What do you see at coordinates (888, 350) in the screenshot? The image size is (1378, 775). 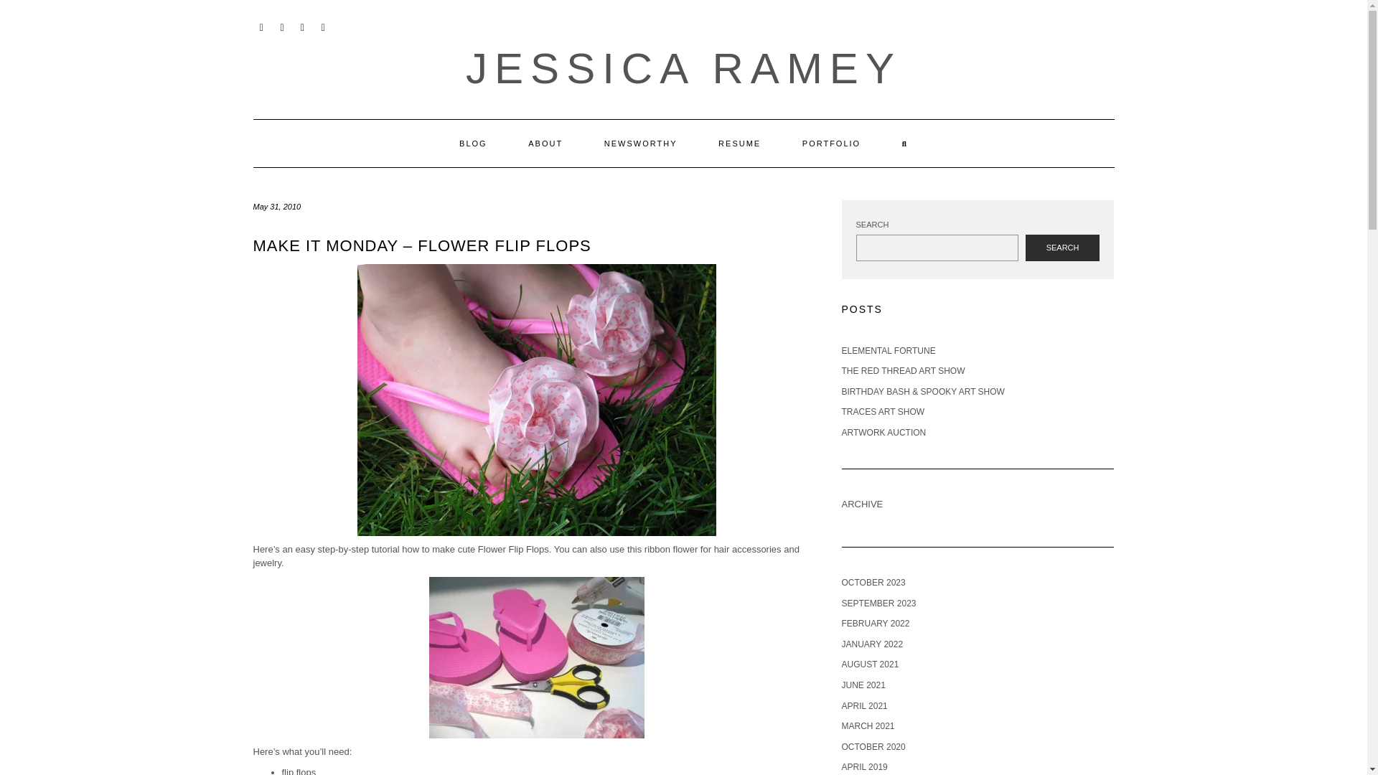 I see `ELEMENTAL FORTUNE` at bounding box center [888, 350].